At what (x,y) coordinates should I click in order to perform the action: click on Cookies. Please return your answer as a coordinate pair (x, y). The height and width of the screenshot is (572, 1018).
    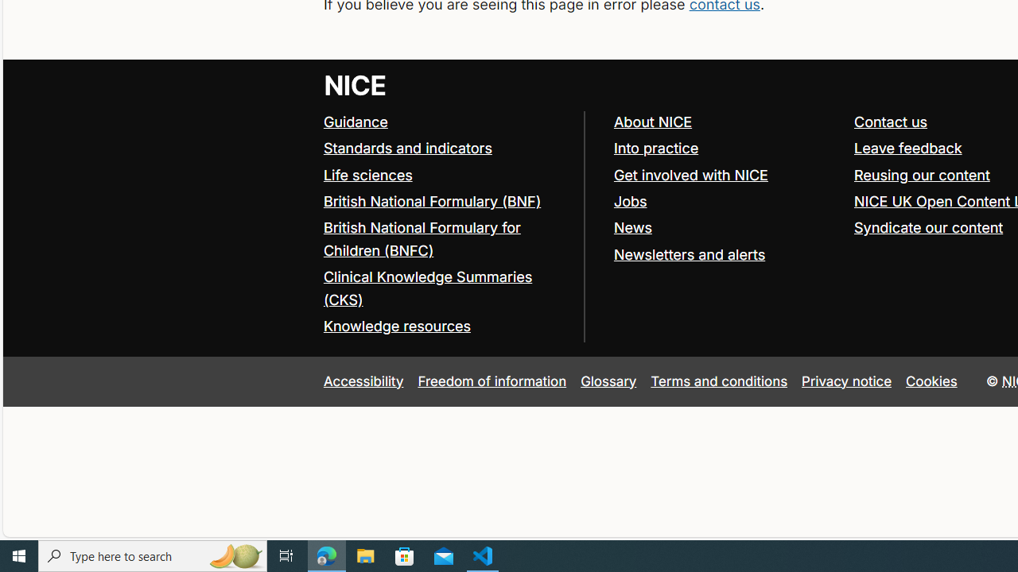
    Looking at the image, I should click on (932, 381).